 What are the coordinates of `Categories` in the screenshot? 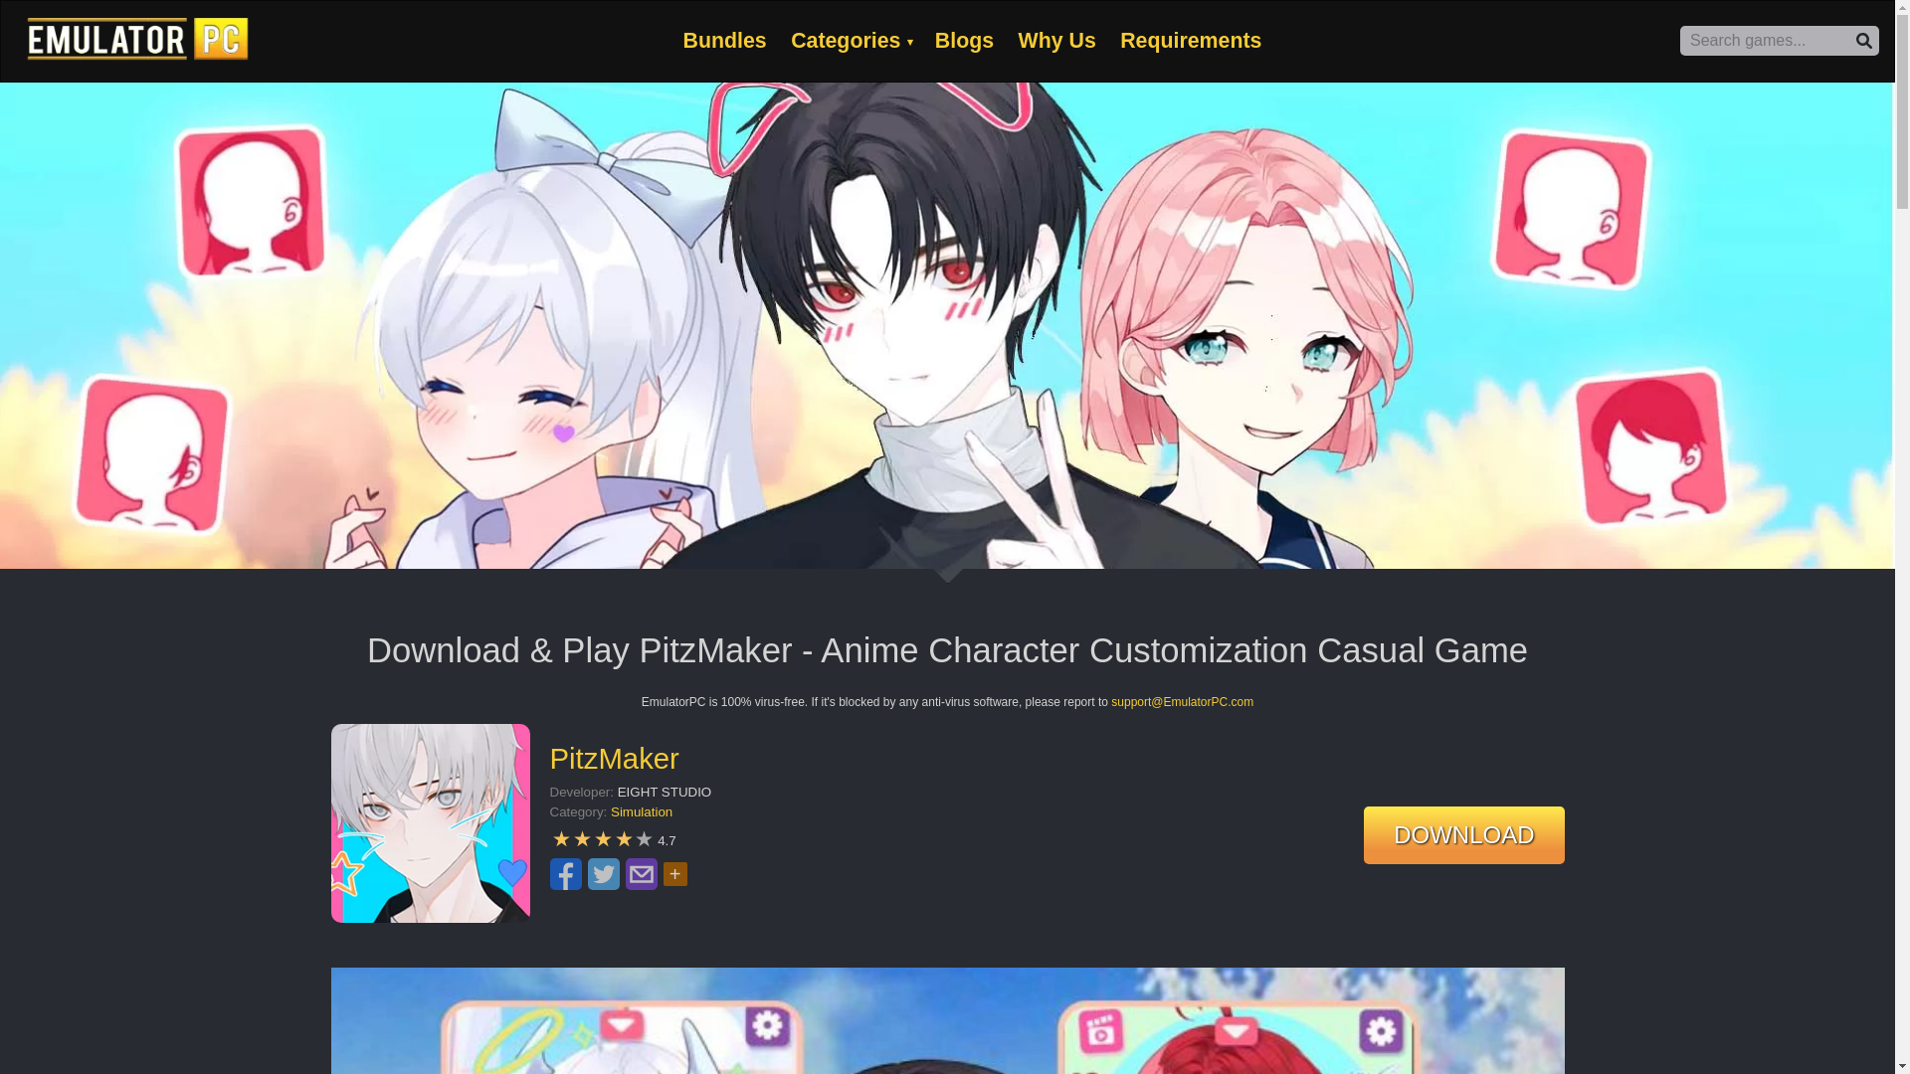 It's located at (845, 40).